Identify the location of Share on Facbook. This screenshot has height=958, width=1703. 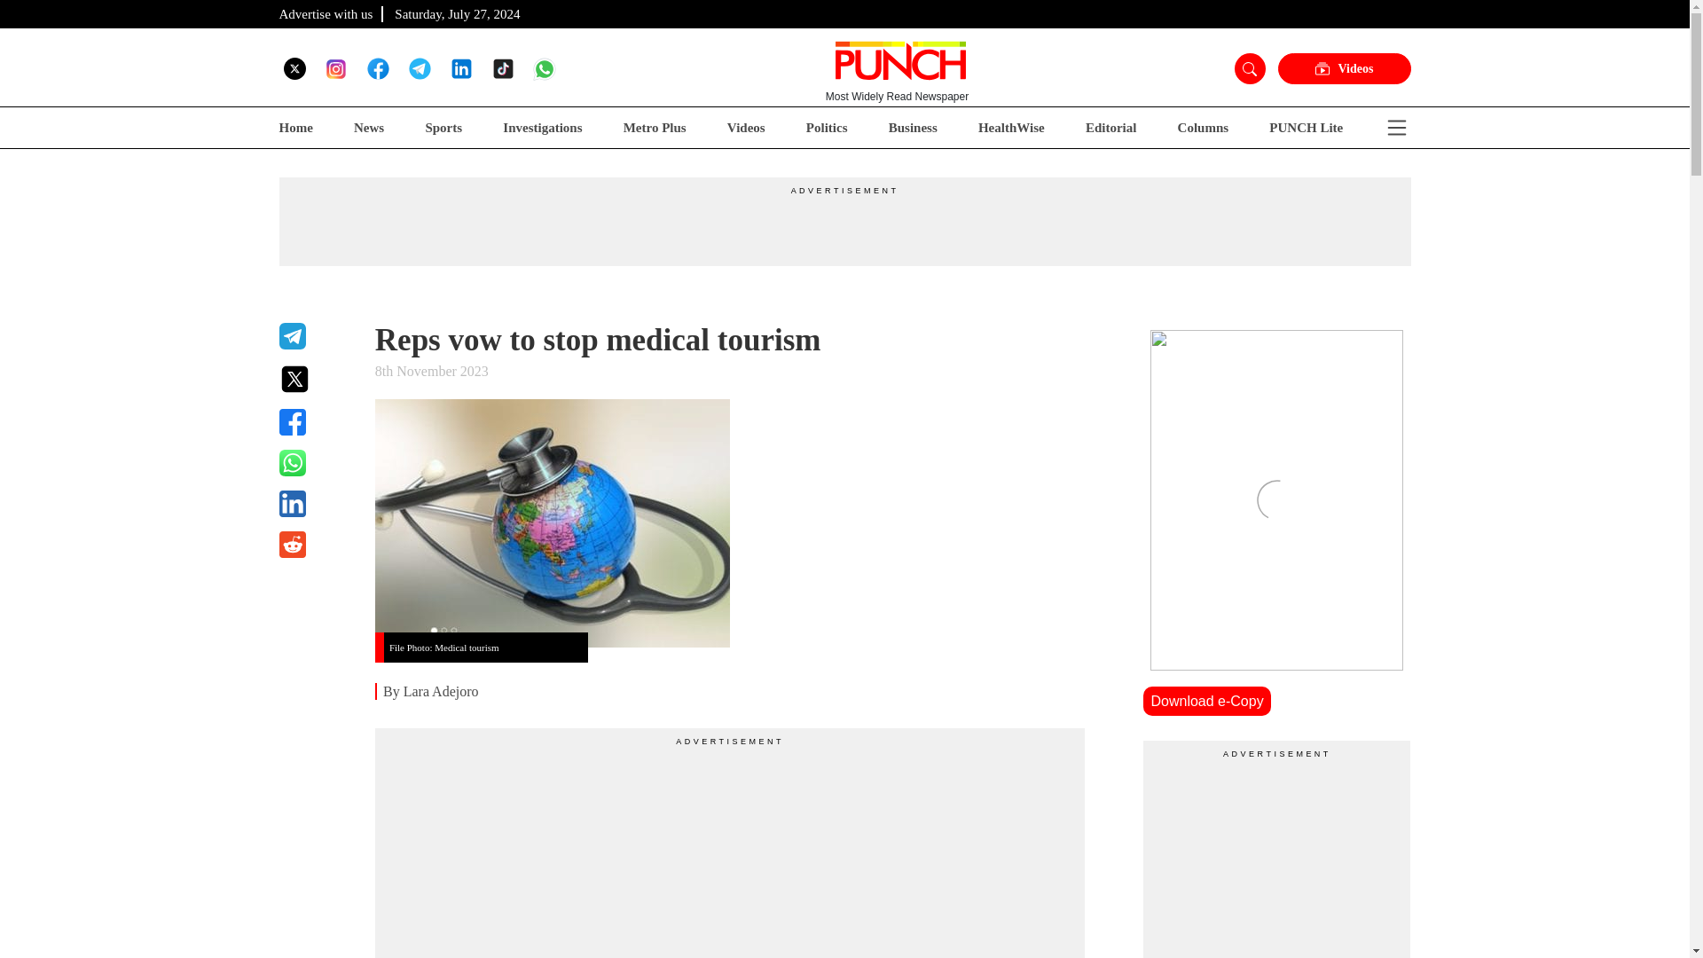
(316, 422).